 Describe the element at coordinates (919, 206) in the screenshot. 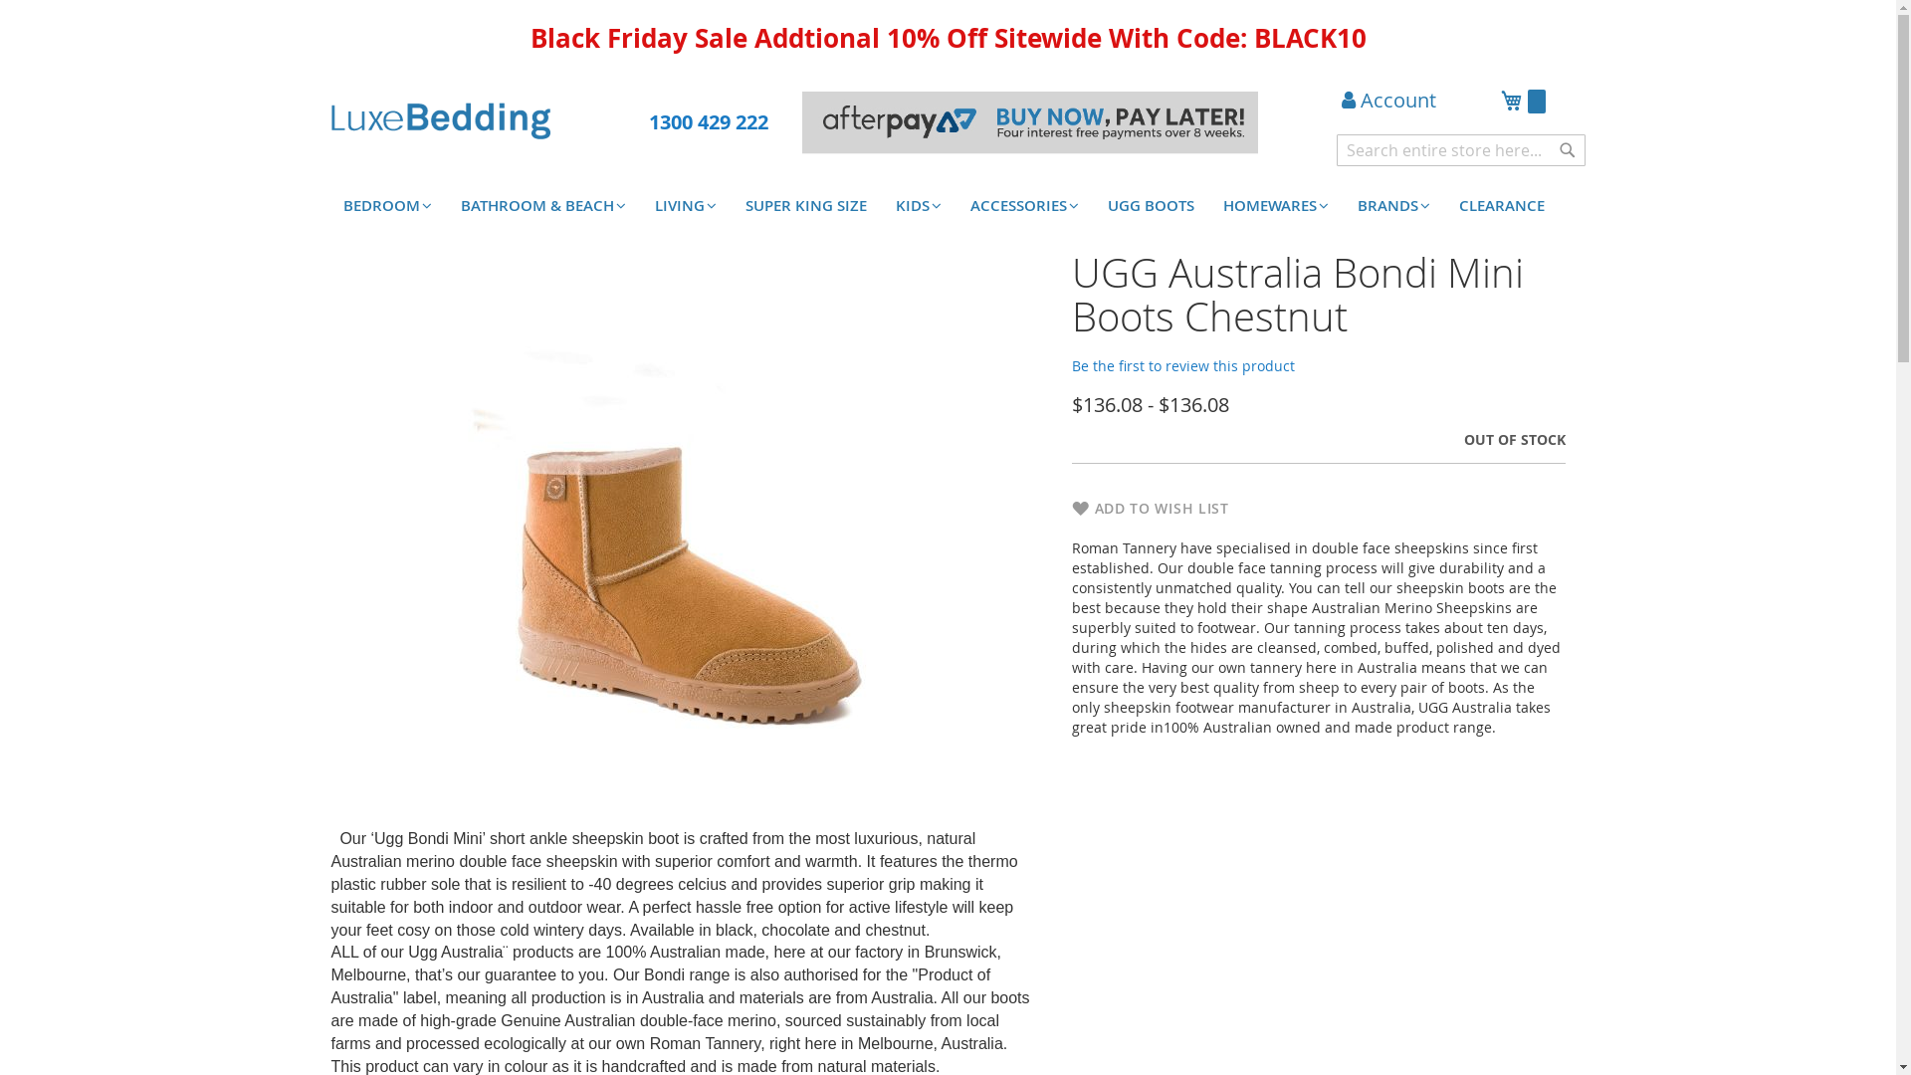

I see `KIDS` at that location.